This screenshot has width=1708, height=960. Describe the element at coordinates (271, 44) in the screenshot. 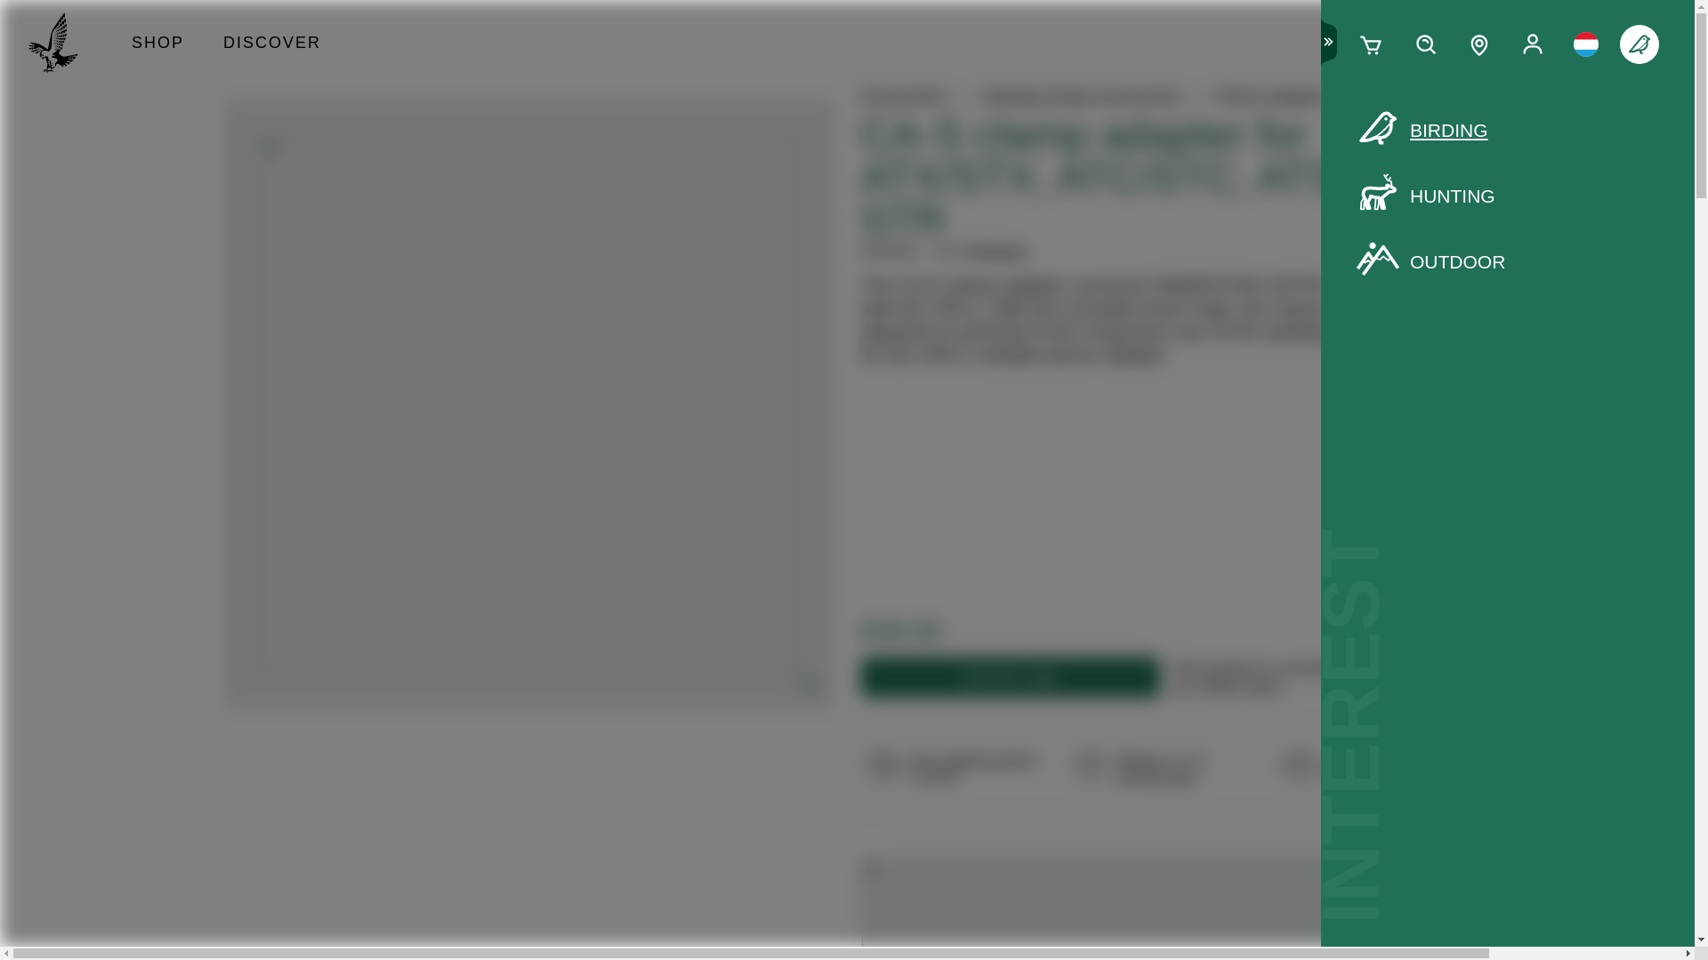

I see `DISCOVER` at that location.